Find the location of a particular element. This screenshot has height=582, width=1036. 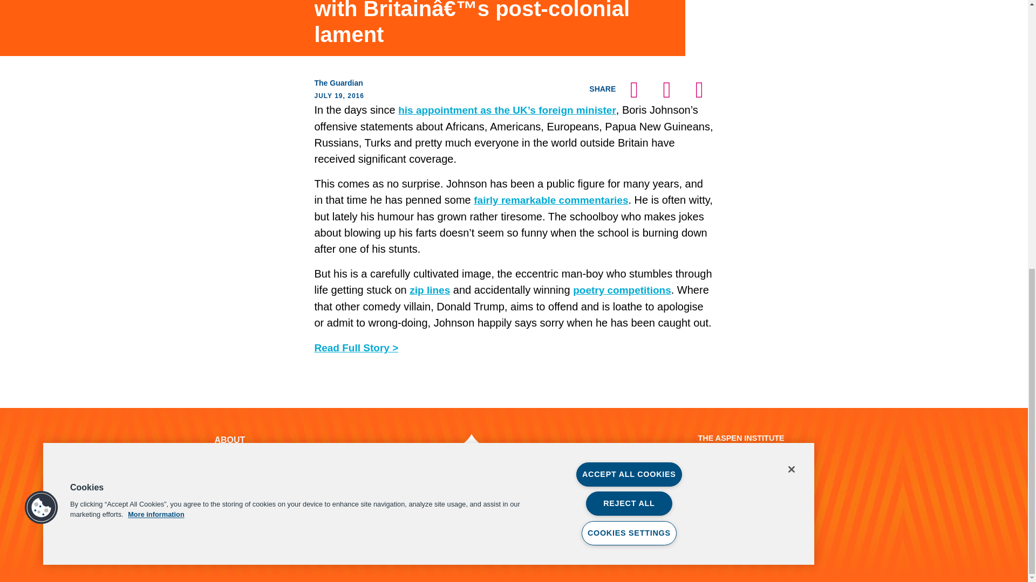

zip lines is located at coordinates (430, 290).